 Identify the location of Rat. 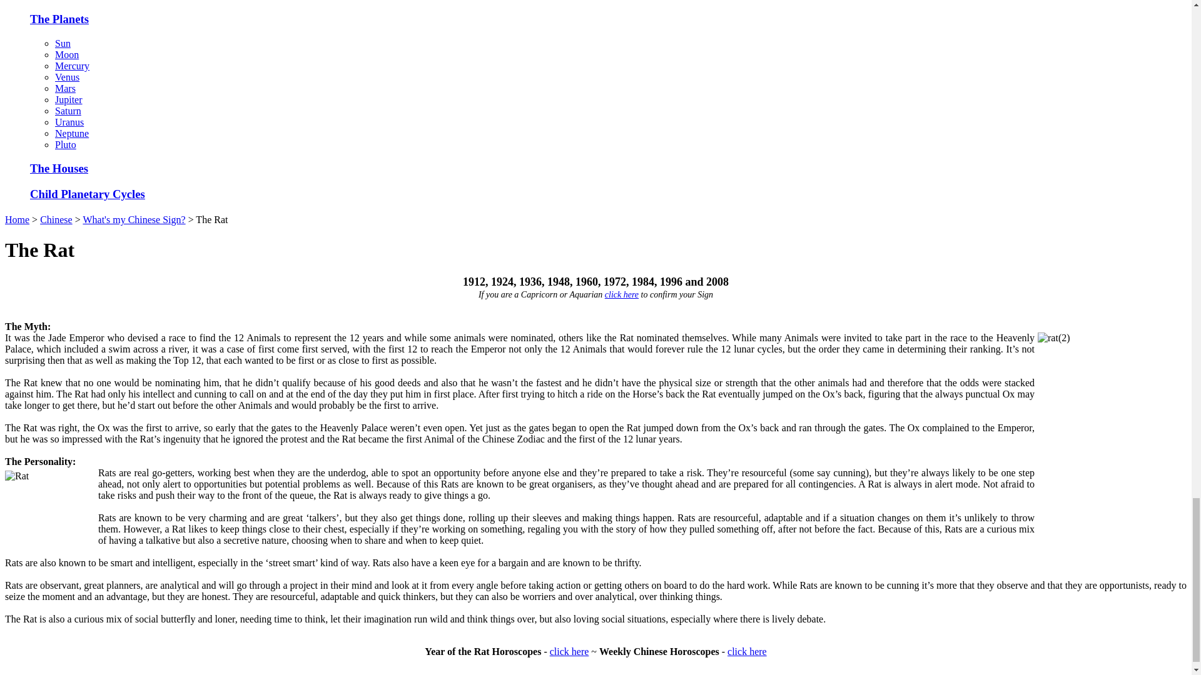
(49, 503).